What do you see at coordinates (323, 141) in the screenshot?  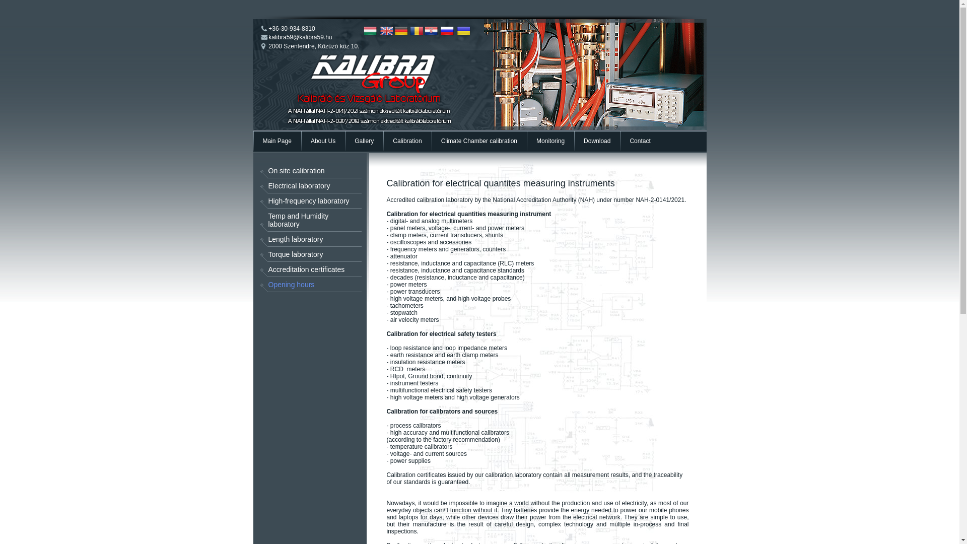 I see `About Us` at bounding box center [323, 141].